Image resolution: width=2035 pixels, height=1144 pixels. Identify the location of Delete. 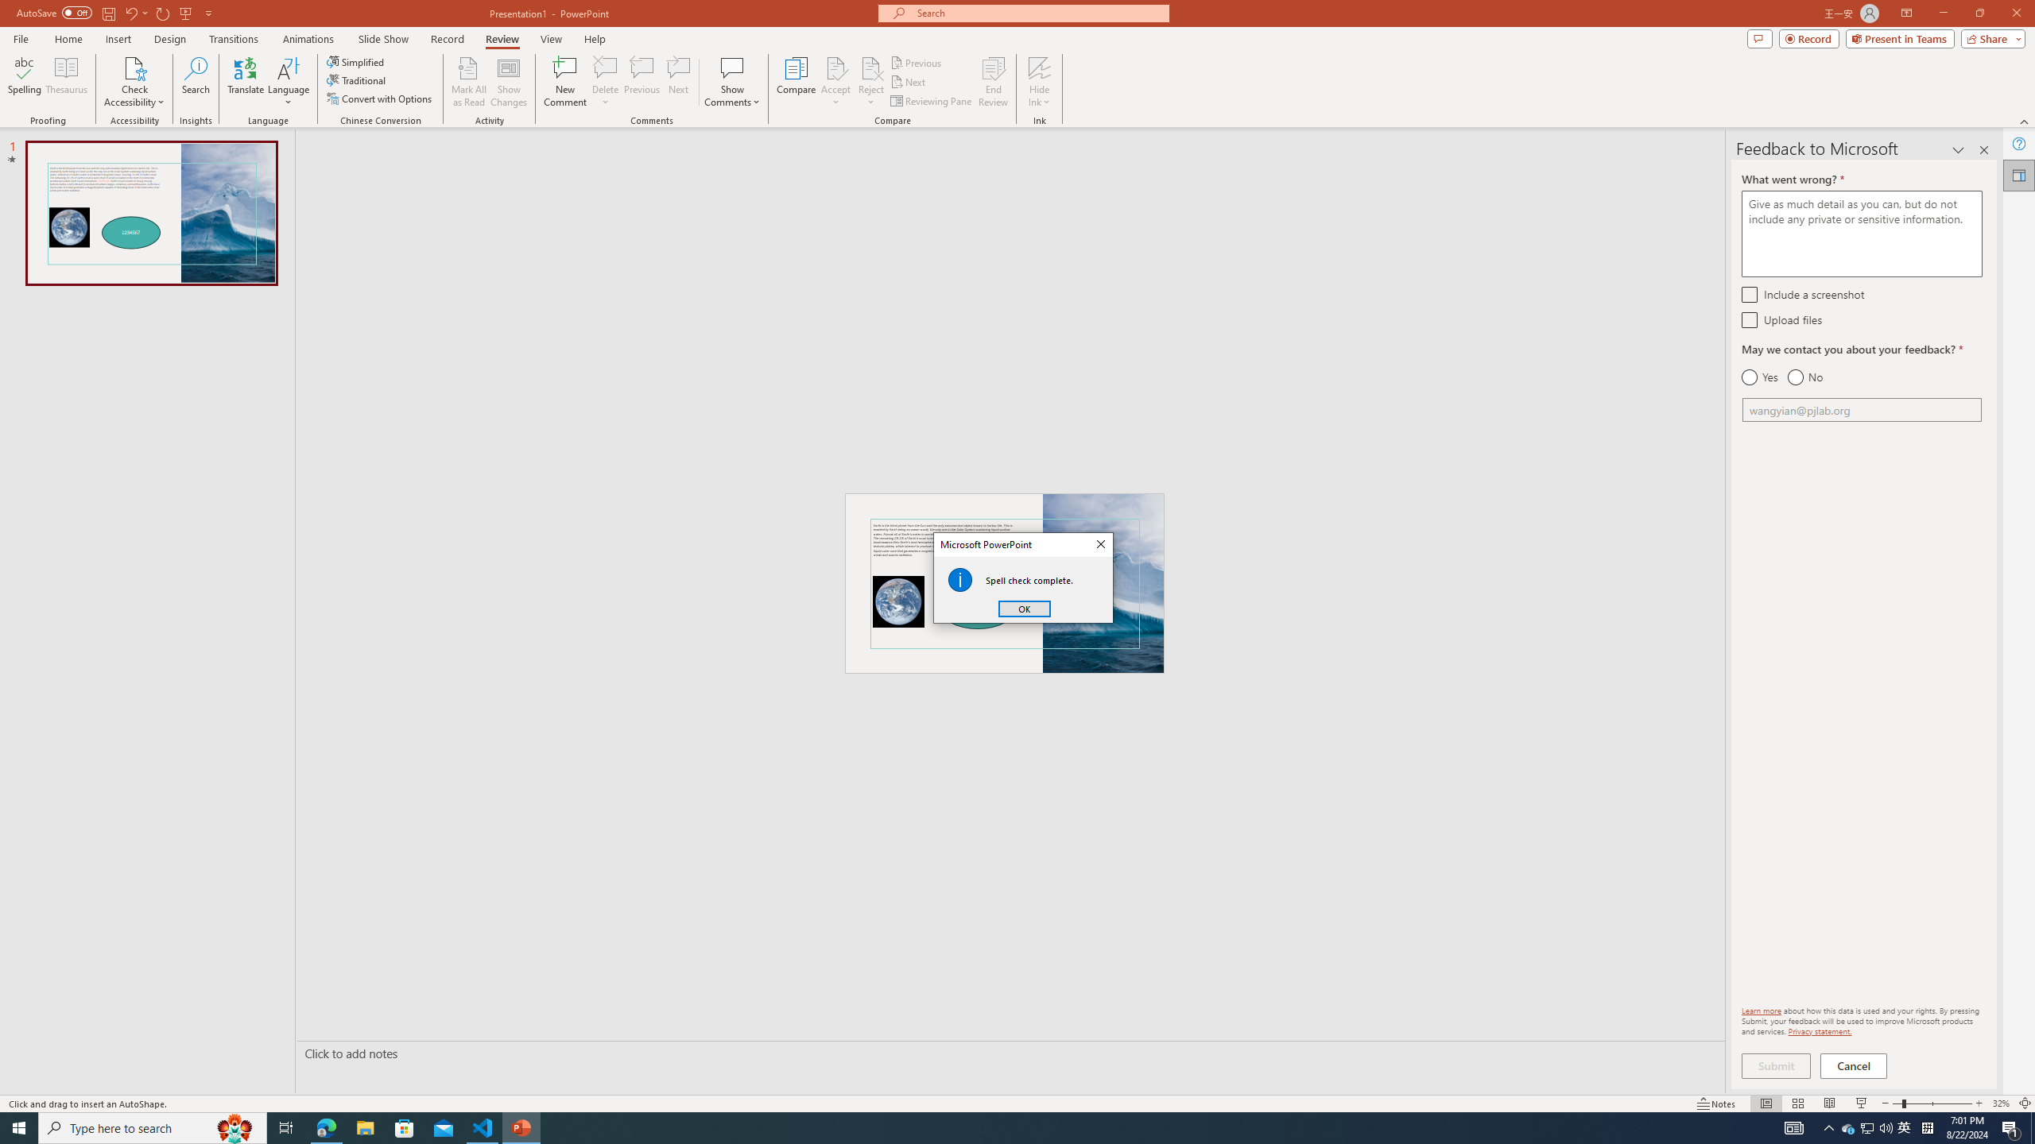
(605, 82).